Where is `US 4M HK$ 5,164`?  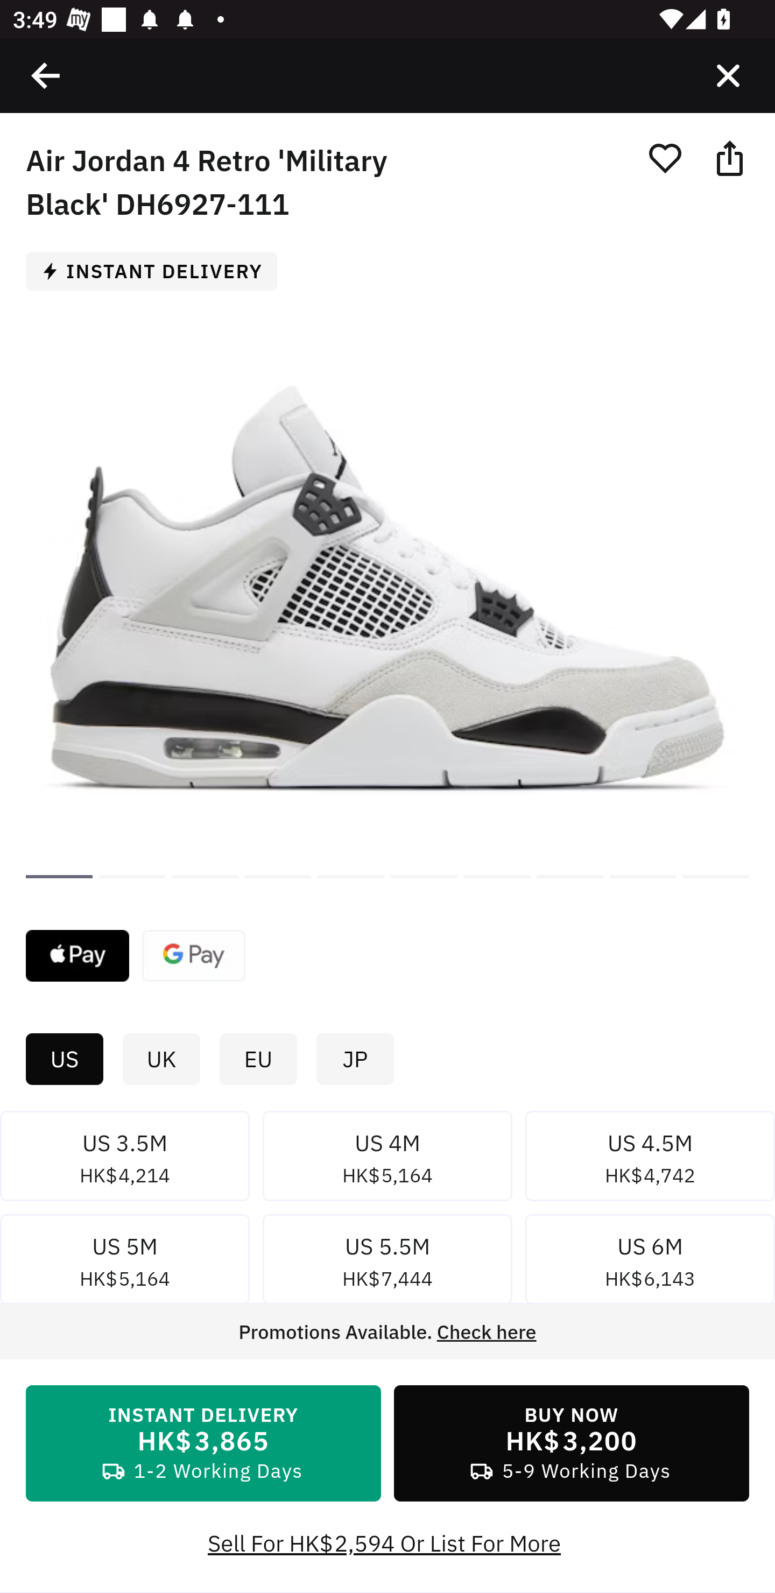
US 4M HK$ 5,164 is located at coordinates (387, 1159).